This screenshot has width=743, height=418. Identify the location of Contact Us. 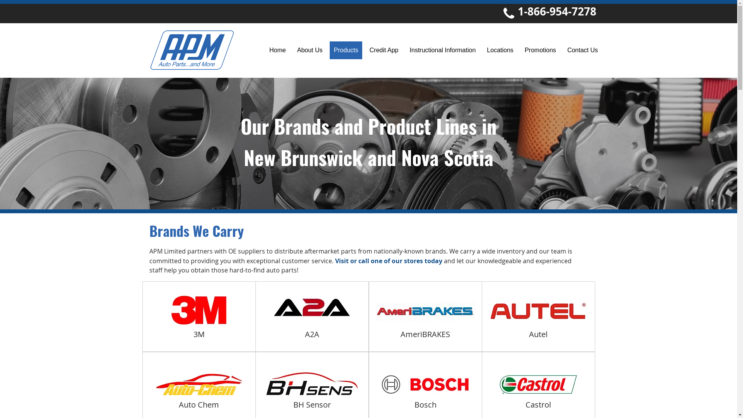
(582, 50).